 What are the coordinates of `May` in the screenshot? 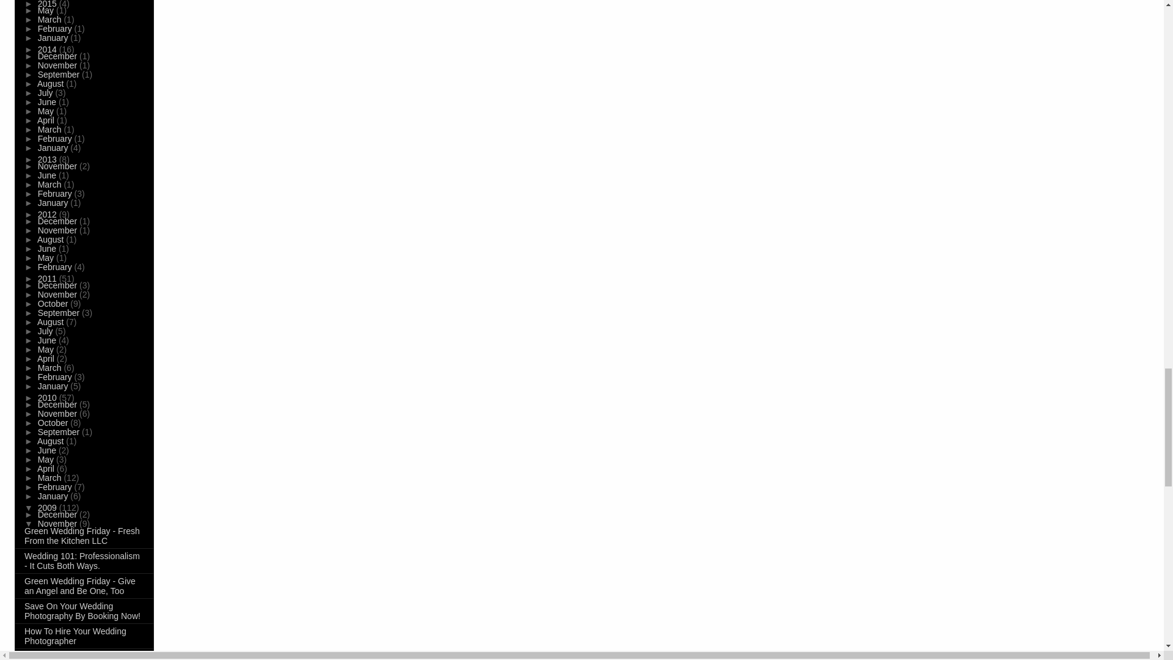 It's located at (46, 10).